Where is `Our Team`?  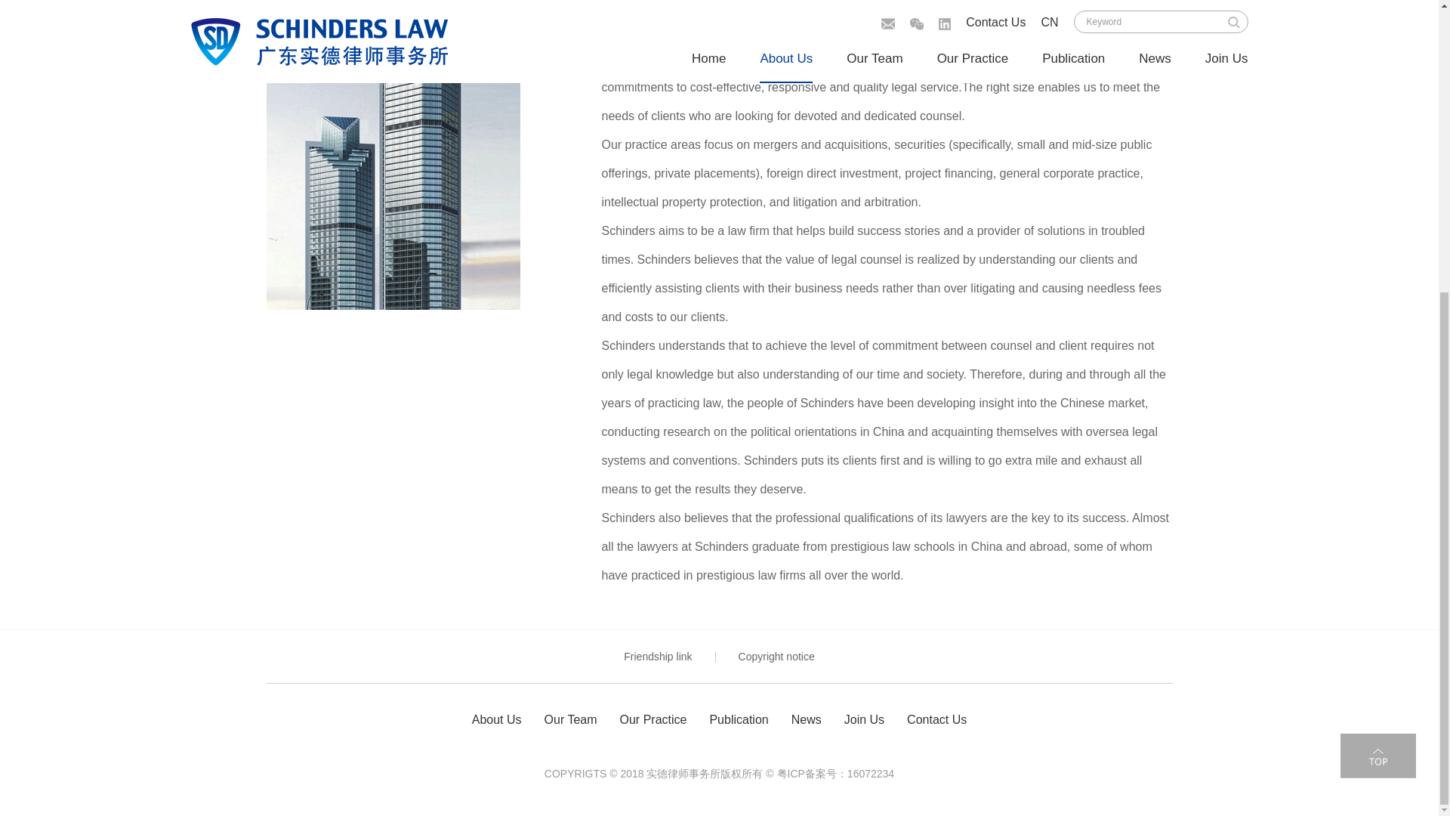 Our Team is located at coordinates (571, 720).